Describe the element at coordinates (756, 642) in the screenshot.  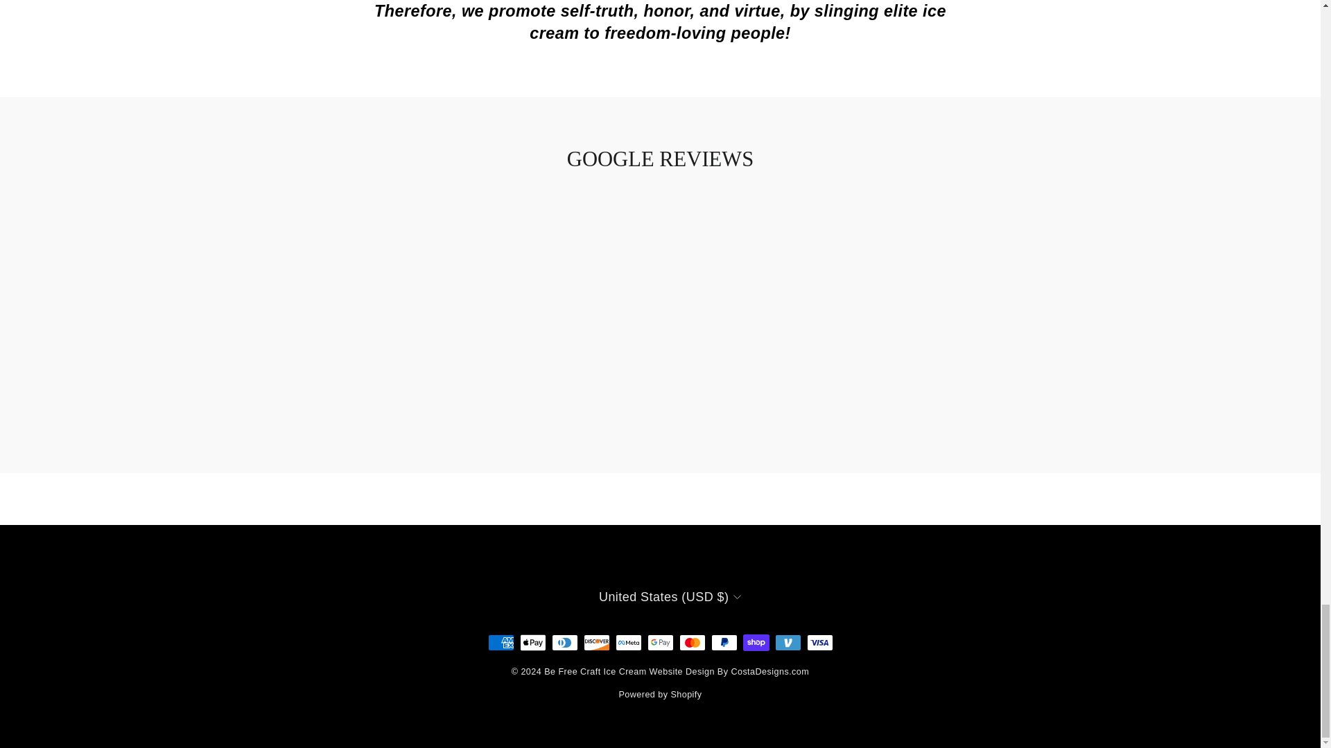
I see `Shop Pay` at that location.